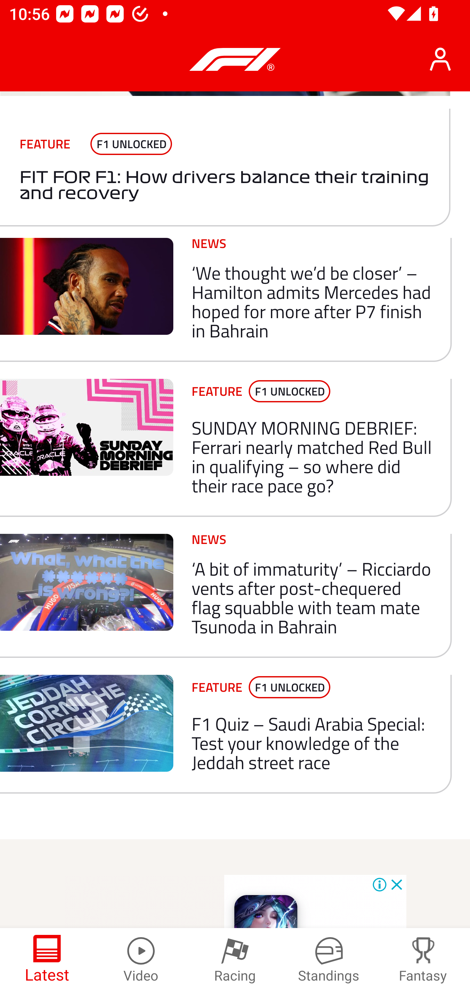 The image size is (470, 992). I want to click on Standings, so click(329, 960).